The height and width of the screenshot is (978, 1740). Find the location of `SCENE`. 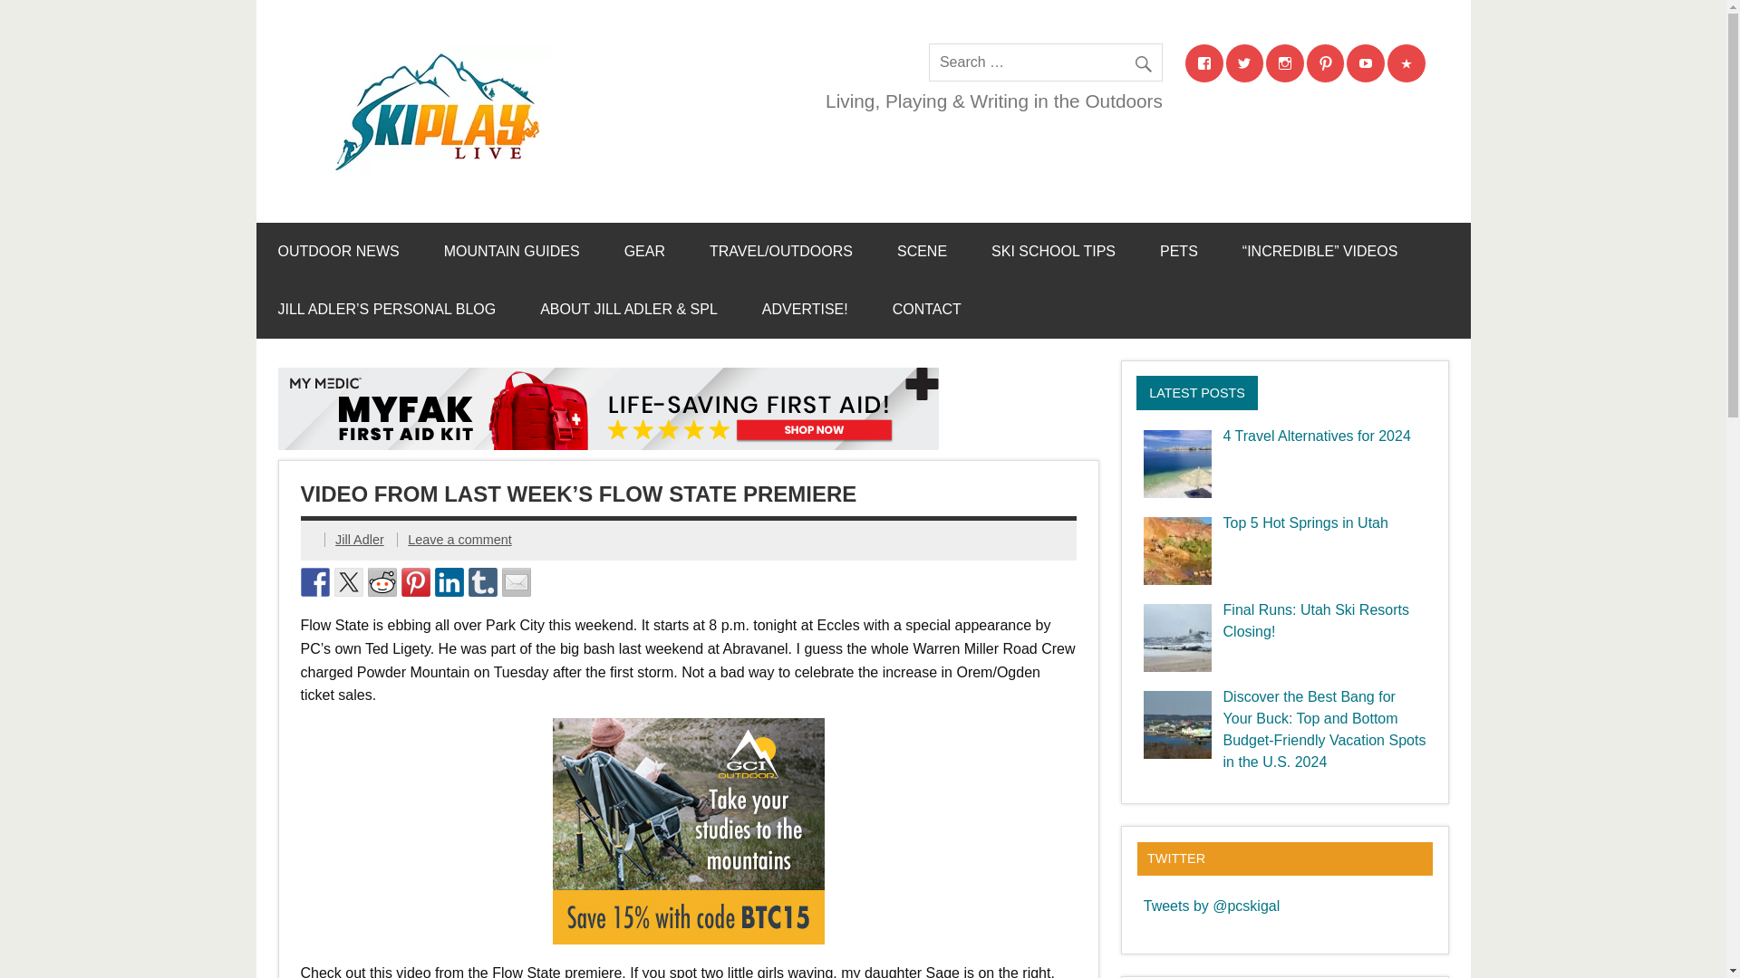

SCENE is located at coordinates (922, 252).